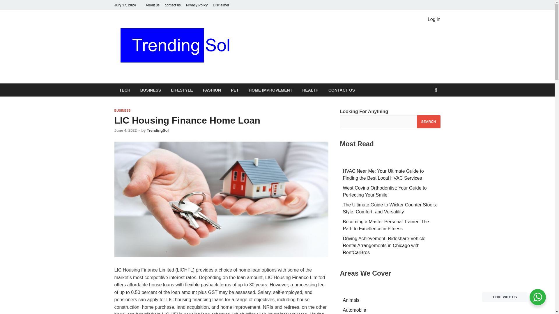 This screenshot has height=314, width=559. Describe the element at coordinates (434, 19) in the screenshot. I see `Log in` at that location.